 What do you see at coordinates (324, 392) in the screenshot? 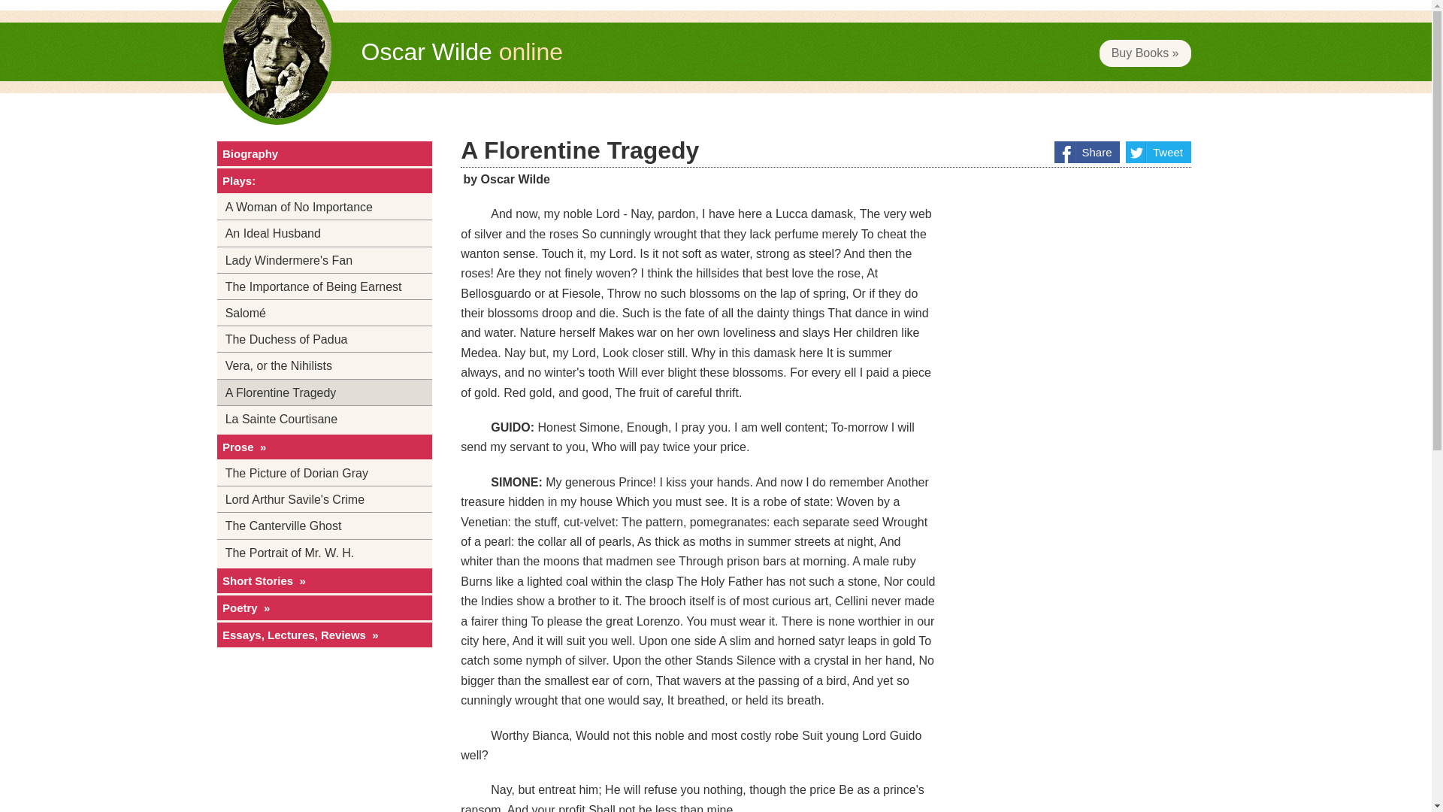
I see `A Florentine Tragedy` at bounding box center [324, 392].